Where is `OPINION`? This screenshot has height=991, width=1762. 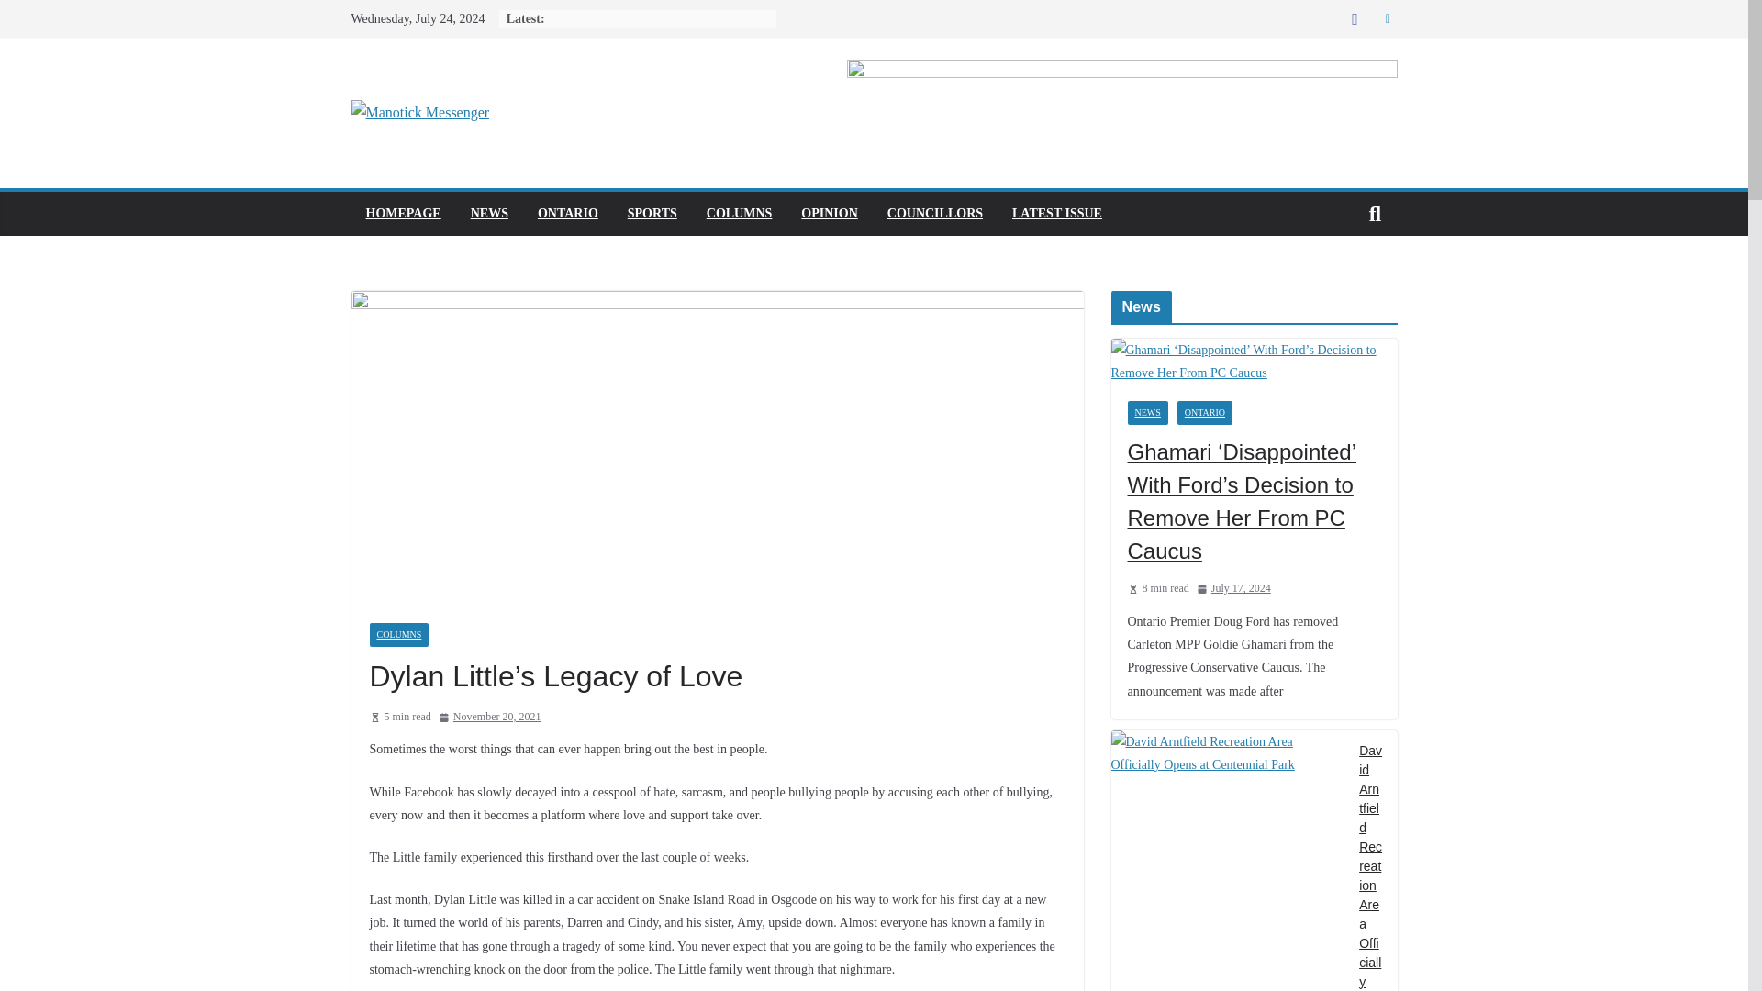
OPINION is located at coordinates (829, 214).